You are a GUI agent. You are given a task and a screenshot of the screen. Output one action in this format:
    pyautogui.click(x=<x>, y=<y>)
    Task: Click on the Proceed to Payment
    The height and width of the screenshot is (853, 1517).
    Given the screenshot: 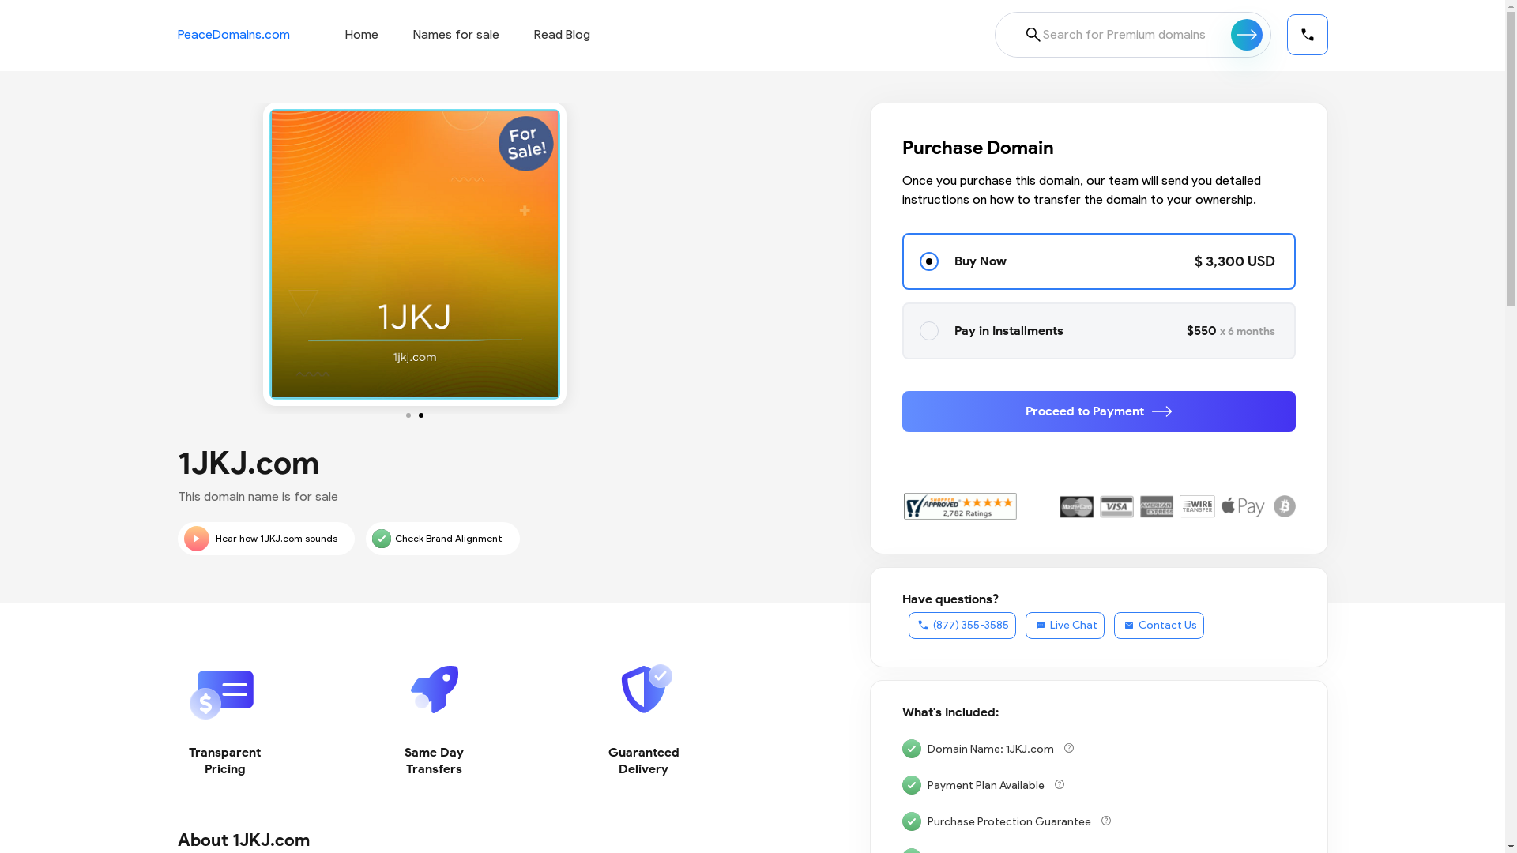 What is the action you would take?
    pyautogui.click(x=1099, y=411)
    